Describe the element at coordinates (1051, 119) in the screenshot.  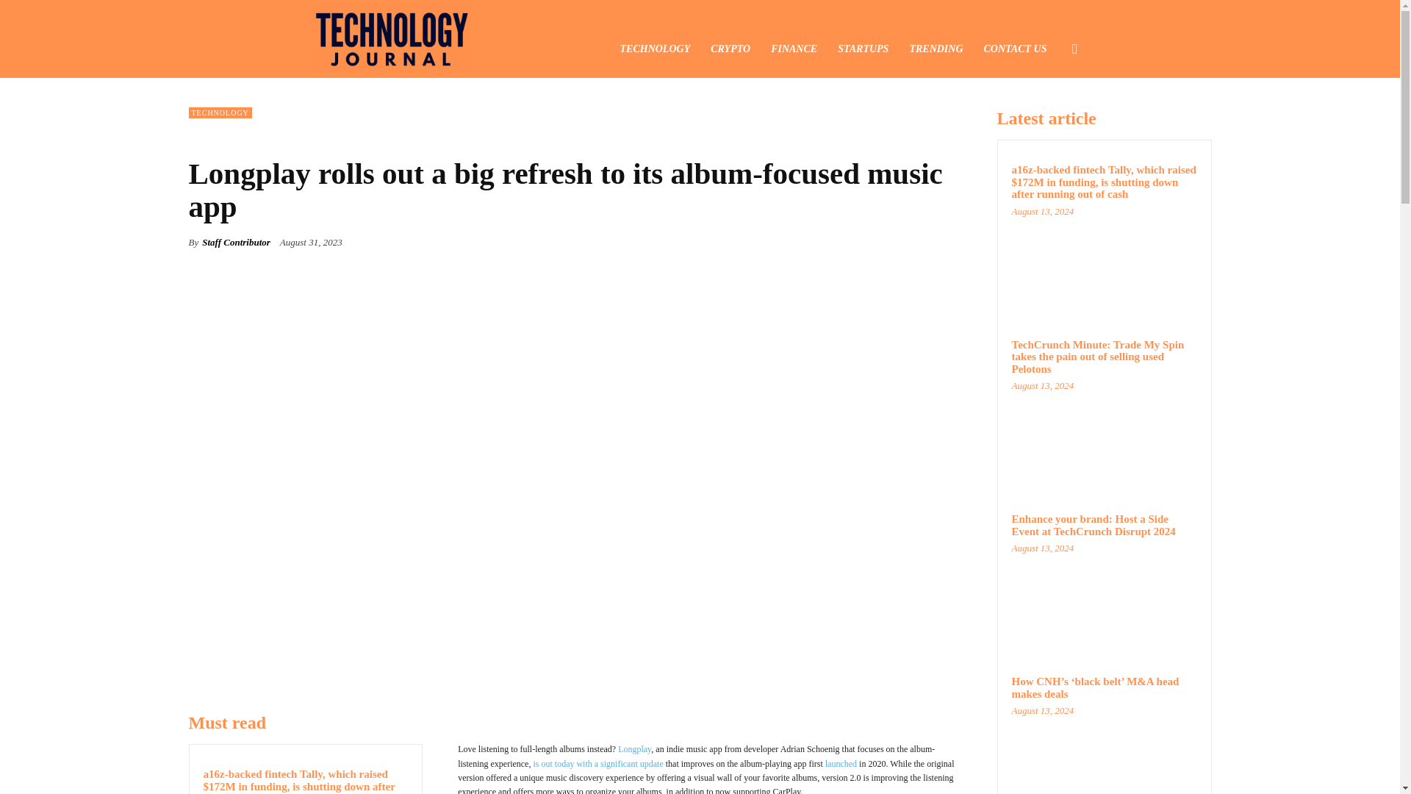
I see `Search` at that location.